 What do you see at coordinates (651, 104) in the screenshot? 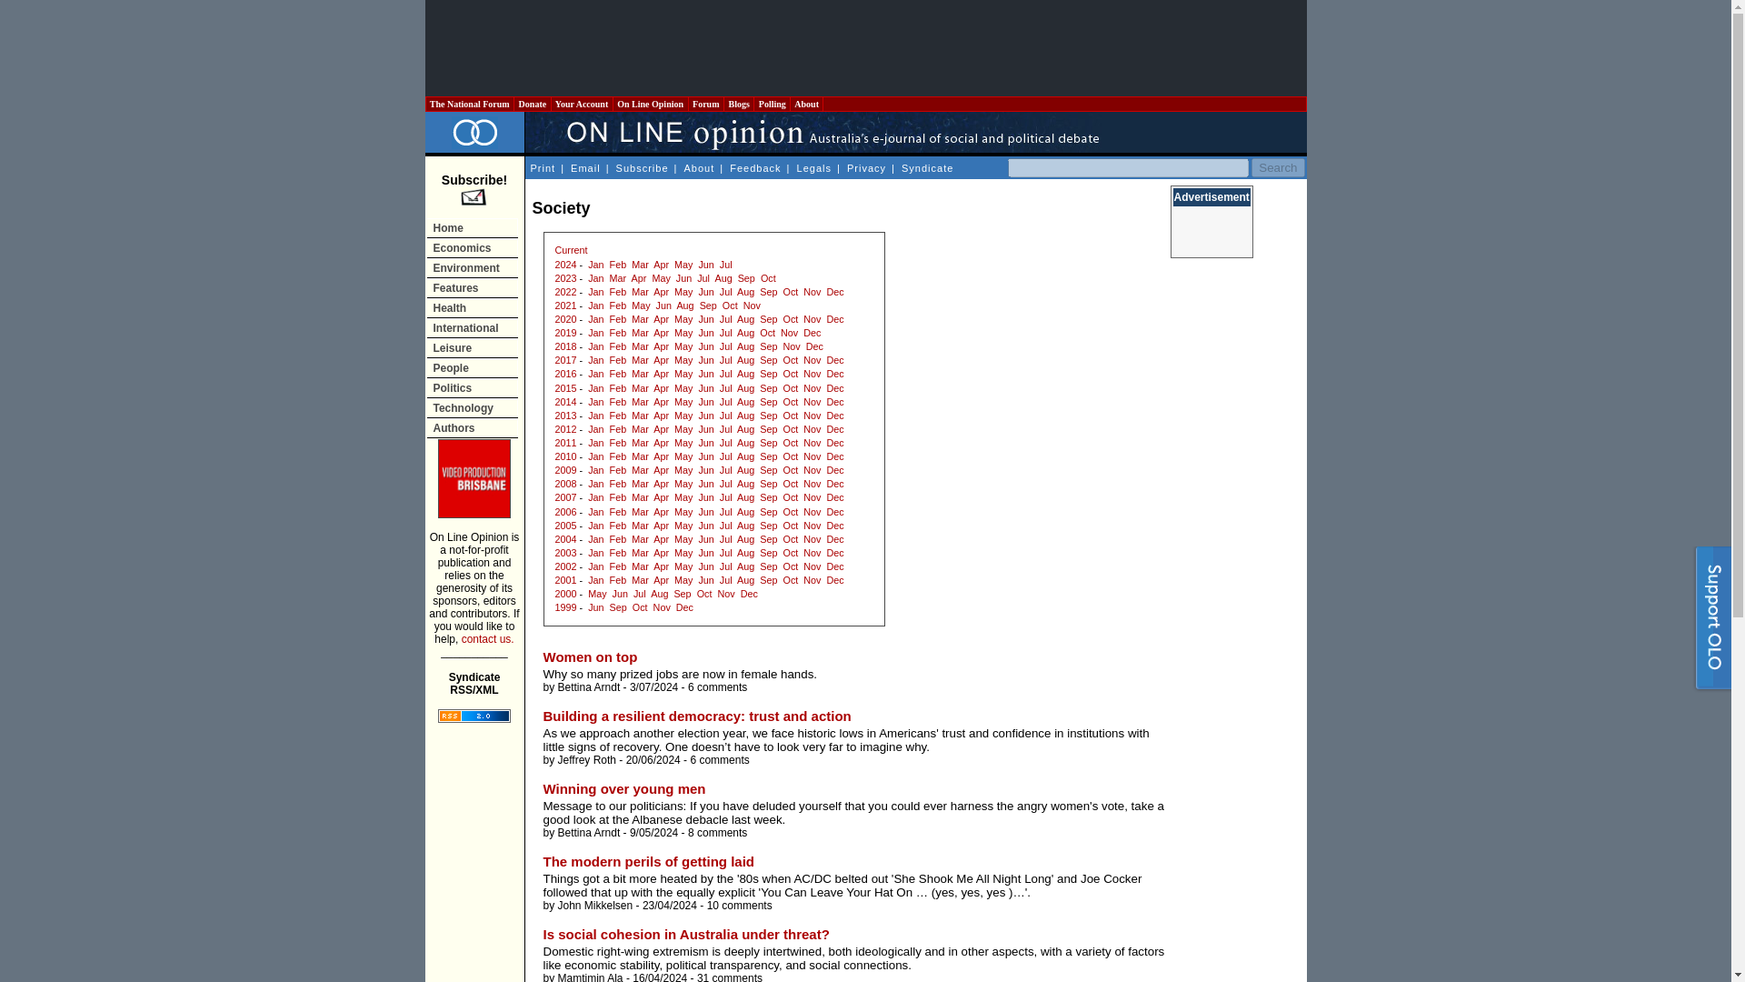
I see ` On Line Opinion ` at bounding box center [651, 104].